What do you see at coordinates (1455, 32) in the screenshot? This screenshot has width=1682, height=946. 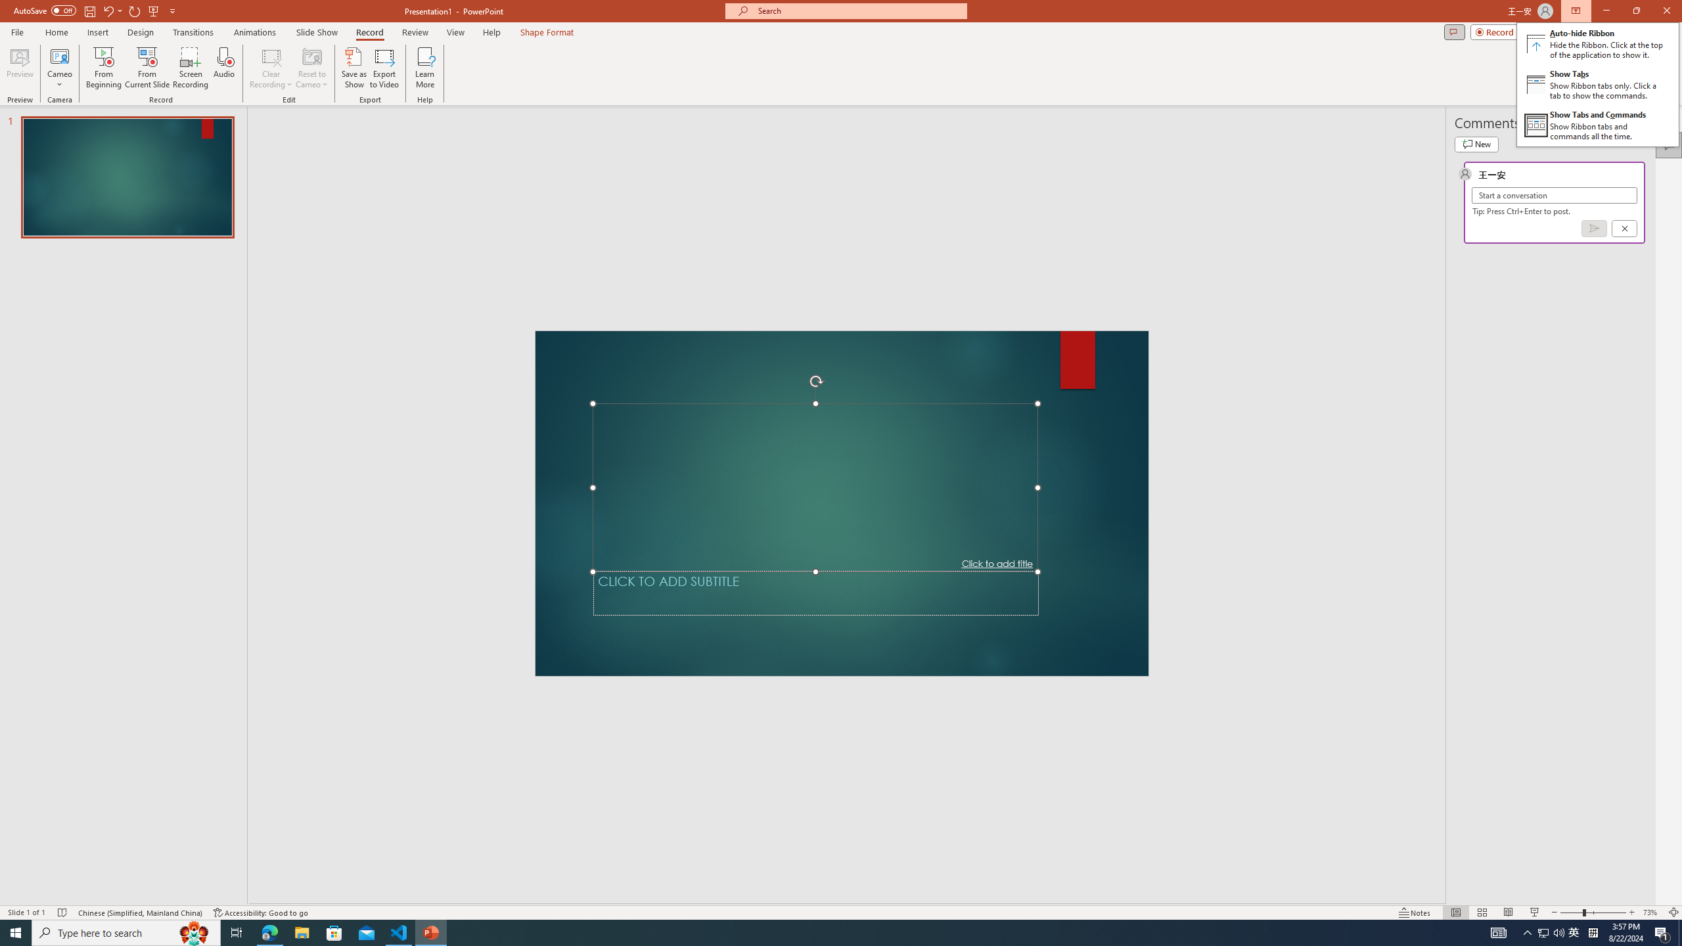 I see `Comments` at bounding box center [1455, 32].